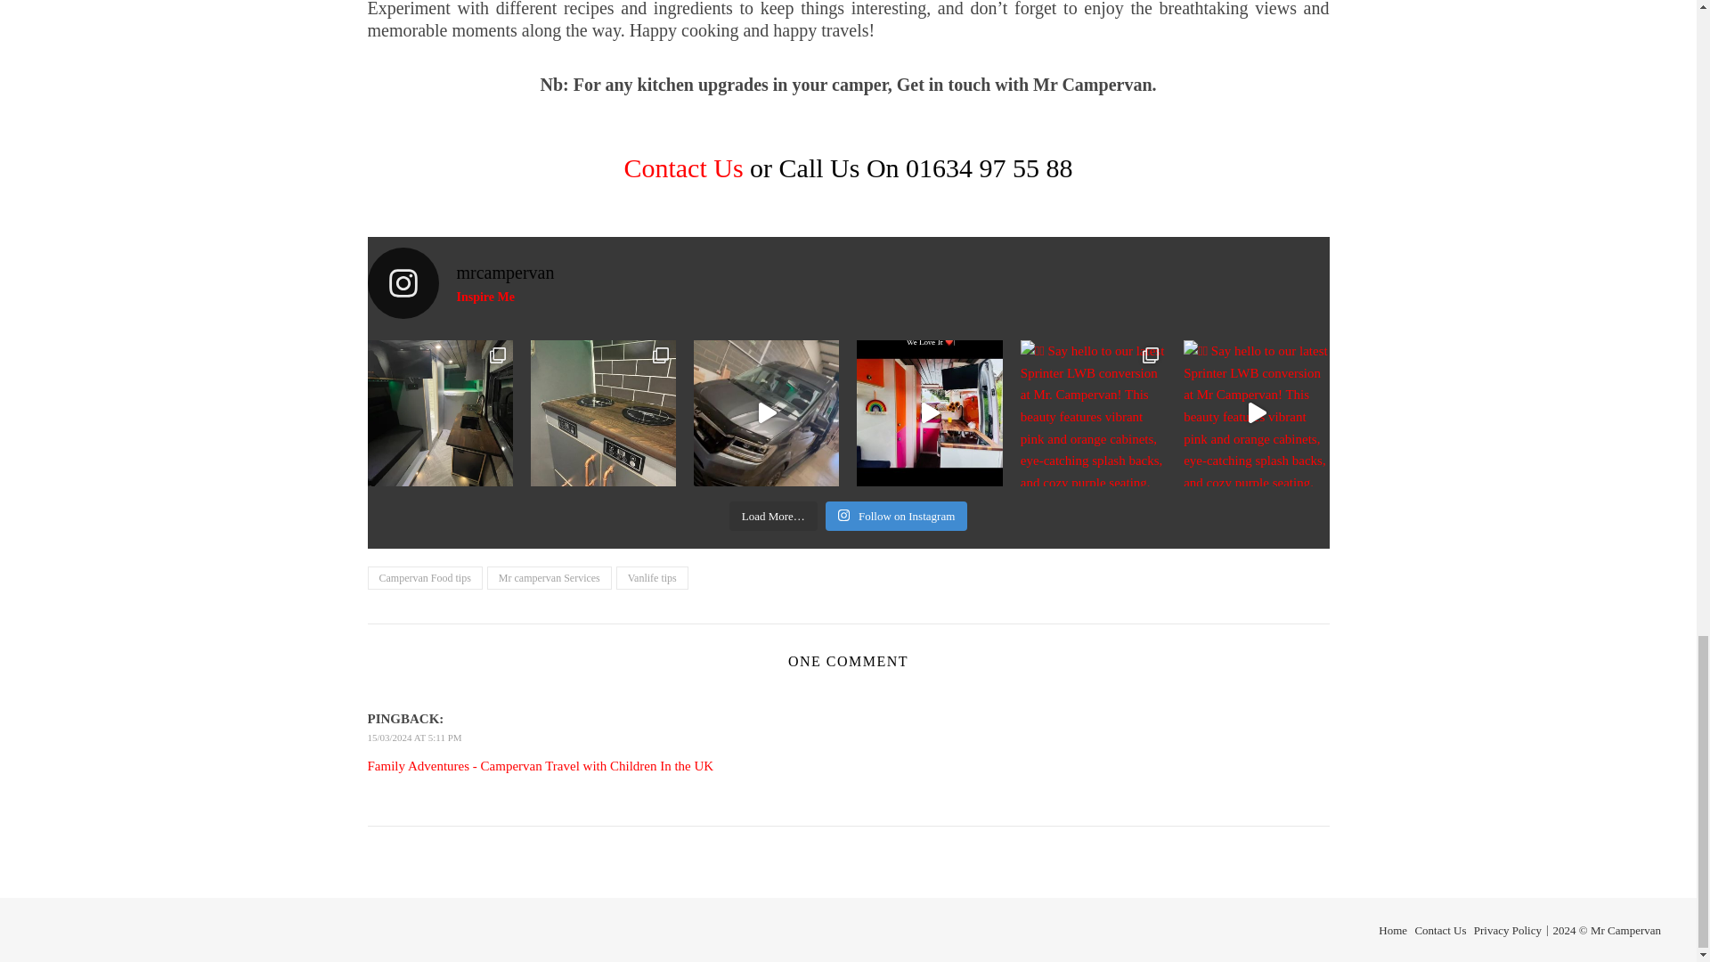 The height and width of the screenshot is (962, 1710). What do you see at coordinates (682, 167) in the screenshot?
I see `Follow on Instagram` at bounding box center [682, 167].